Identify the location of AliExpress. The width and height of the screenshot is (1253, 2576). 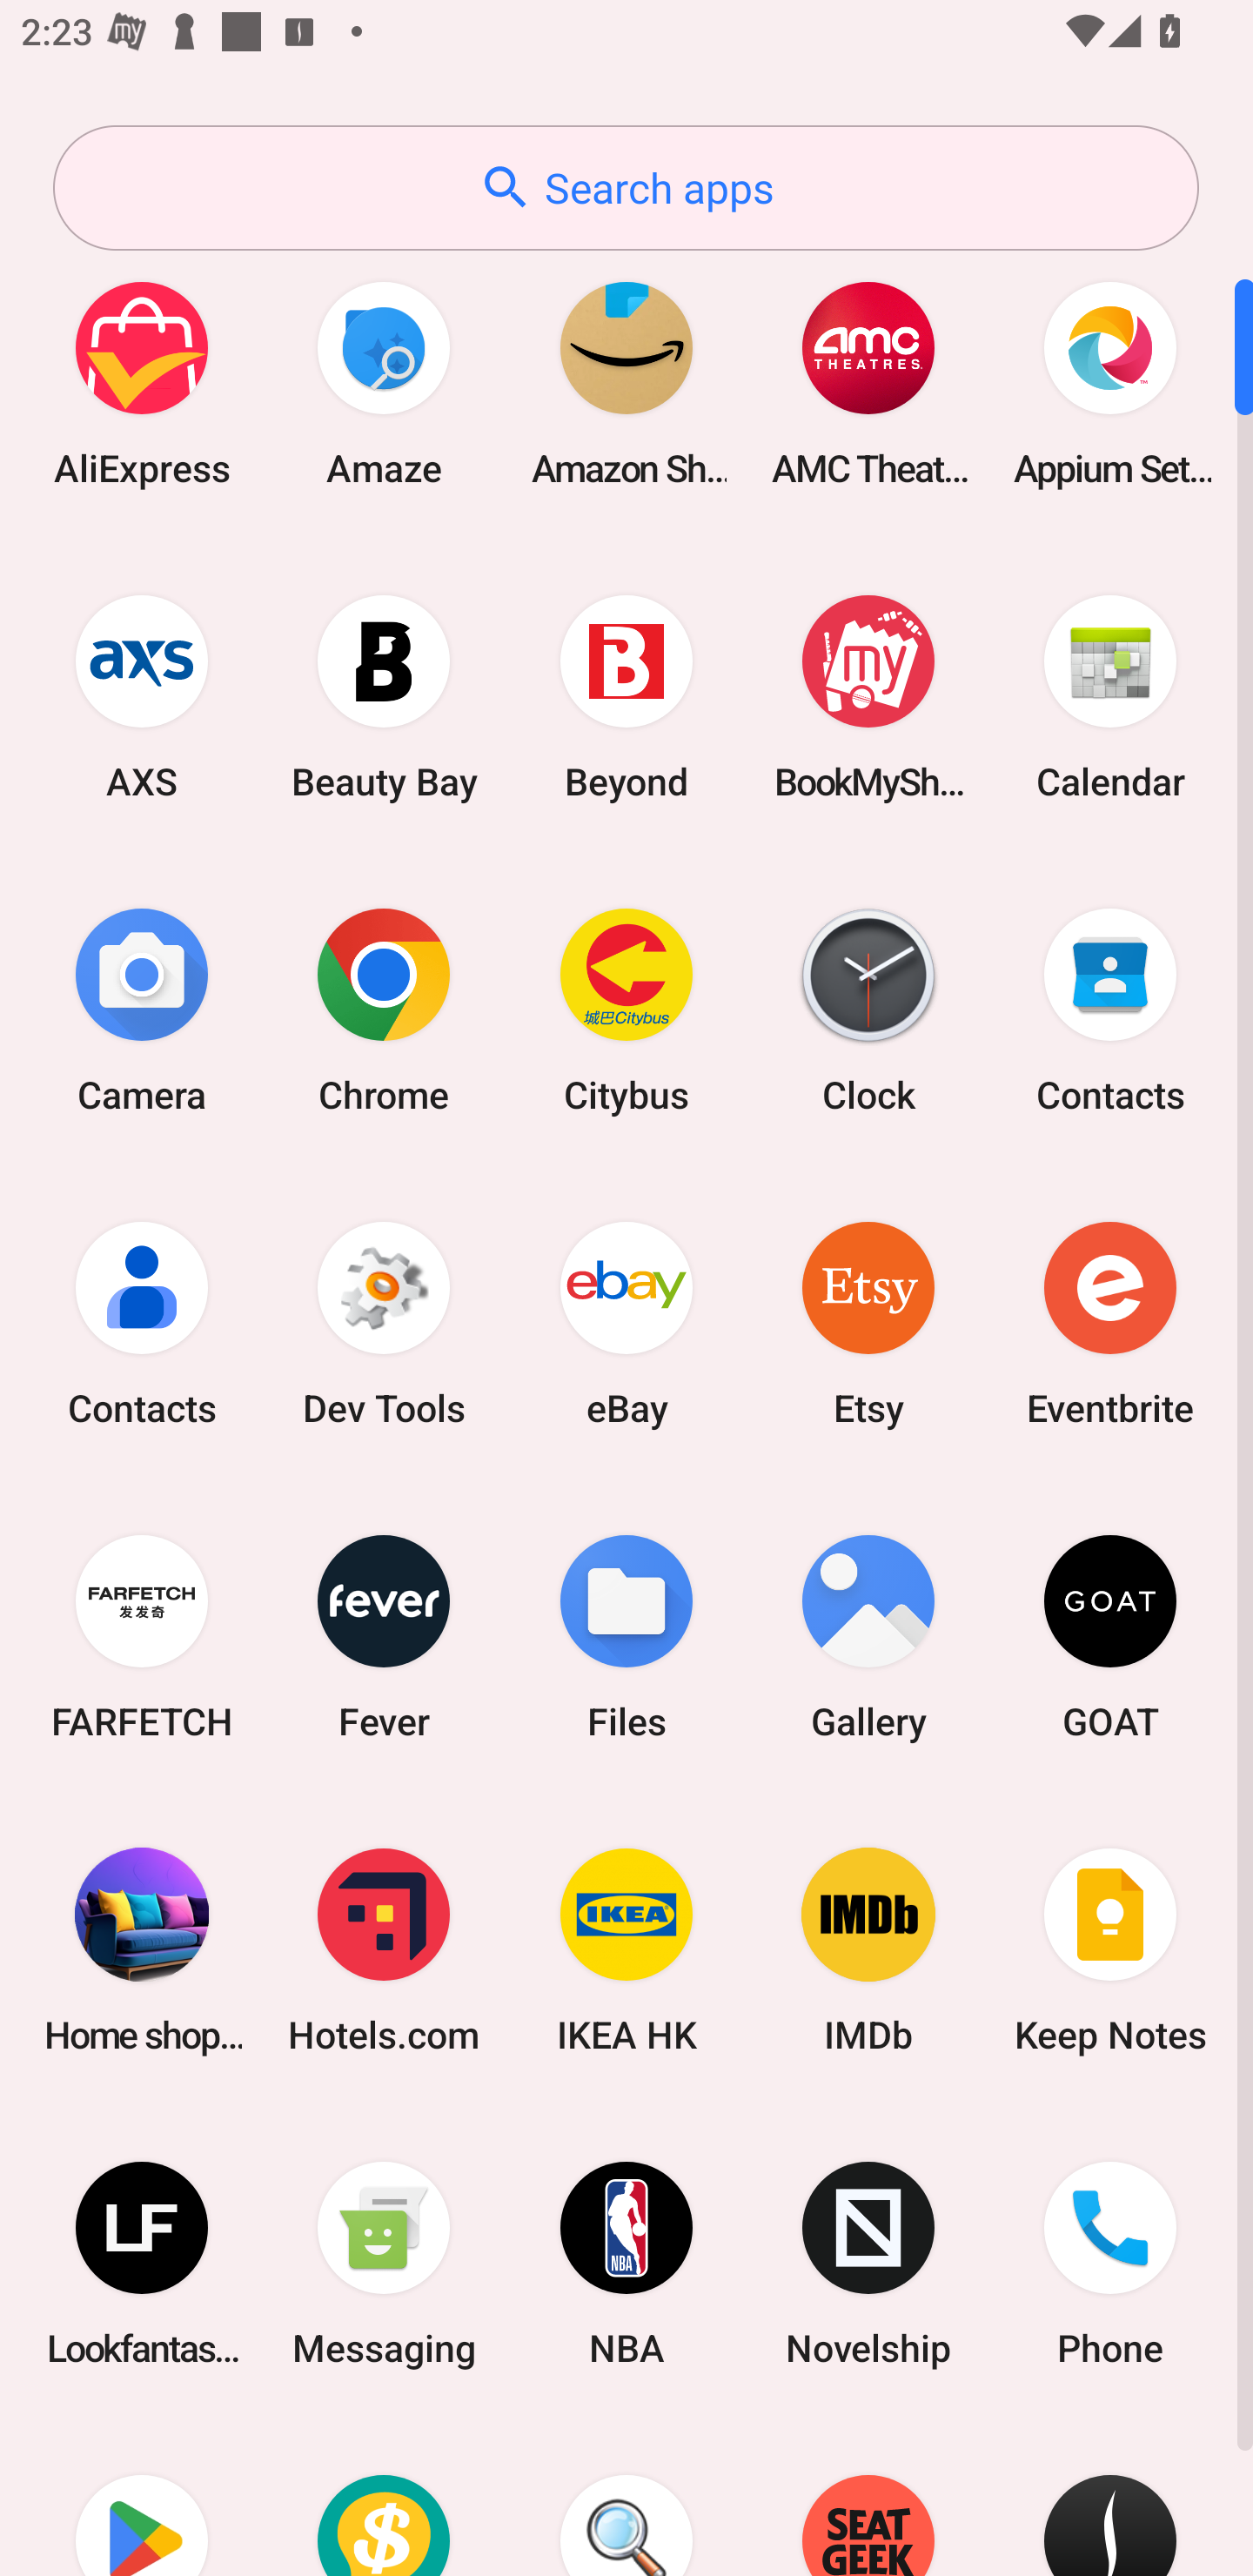
(142, 383).